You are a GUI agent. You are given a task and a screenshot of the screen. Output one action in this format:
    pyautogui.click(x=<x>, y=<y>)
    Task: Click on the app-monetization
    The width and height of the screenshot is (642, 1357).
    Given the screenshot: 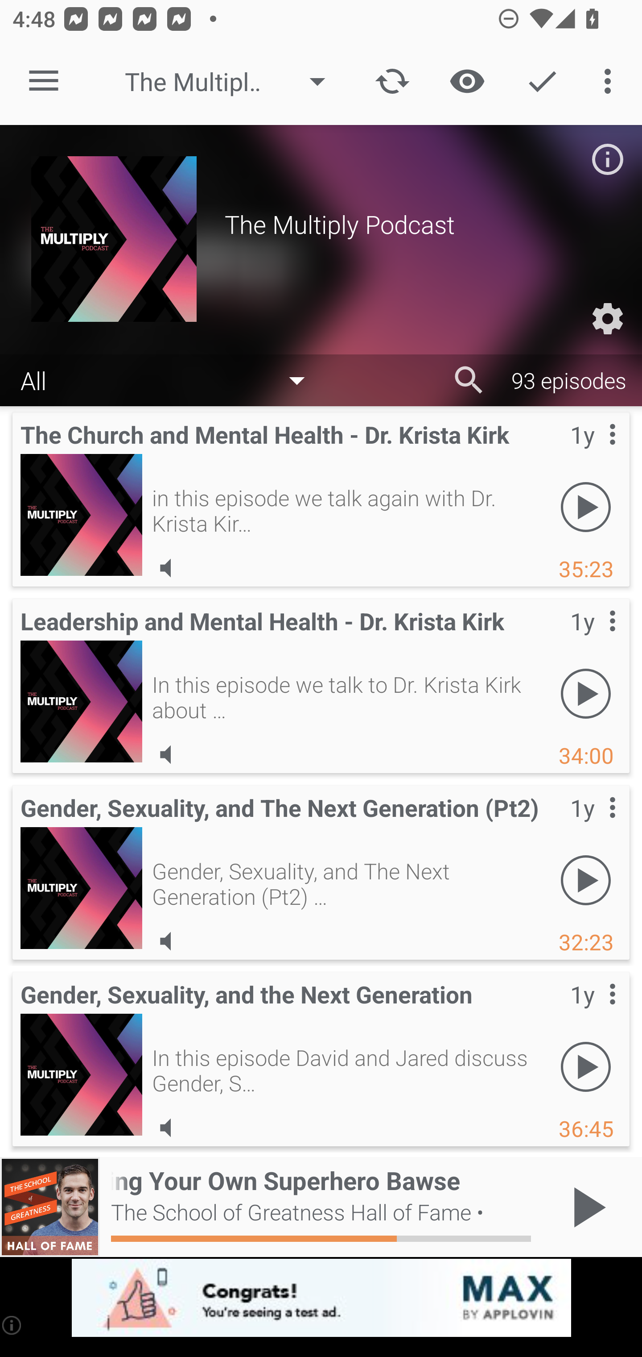 What is the action you would take?
    pyautogui.click(x=321, y=1299)
    